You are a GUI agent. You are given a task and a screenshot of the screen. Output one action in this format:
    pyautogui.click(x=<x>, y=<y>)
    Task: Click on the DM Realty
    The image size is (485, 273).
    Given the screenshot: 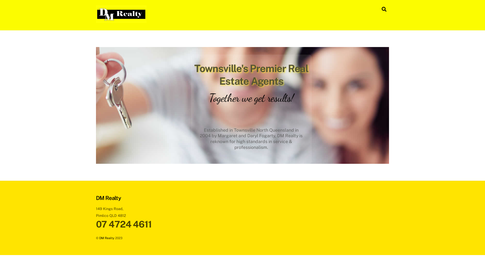 What is the action you would take?
    pyautogui.click(x=121, y=20)
    